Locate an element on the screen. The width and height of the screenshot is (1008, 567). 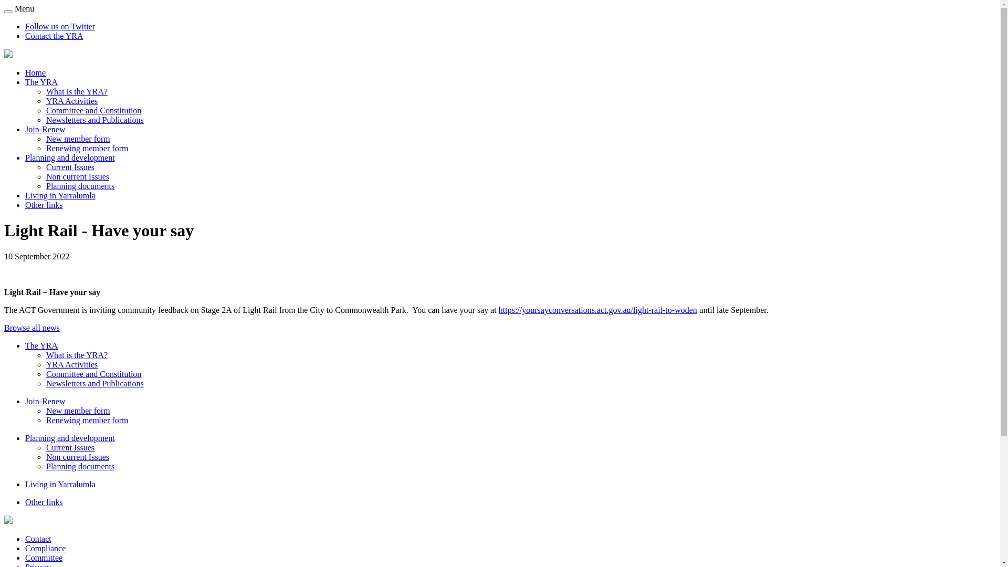
Newsletters and Publications is located at coordinates (95, 383).